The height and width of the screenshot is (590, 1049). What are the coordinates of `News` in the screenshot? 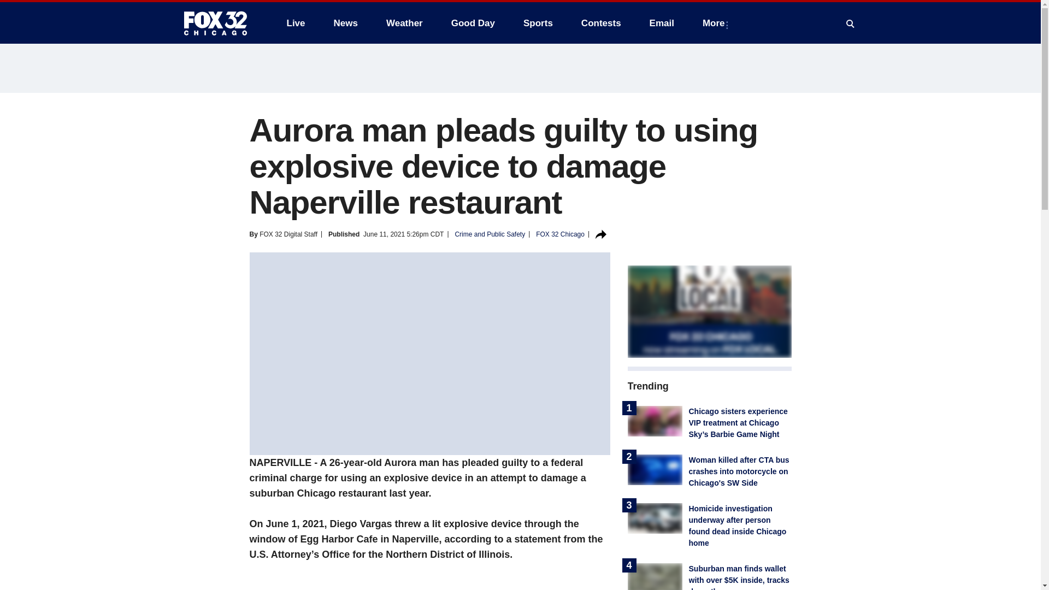 It's located at (345, 23).